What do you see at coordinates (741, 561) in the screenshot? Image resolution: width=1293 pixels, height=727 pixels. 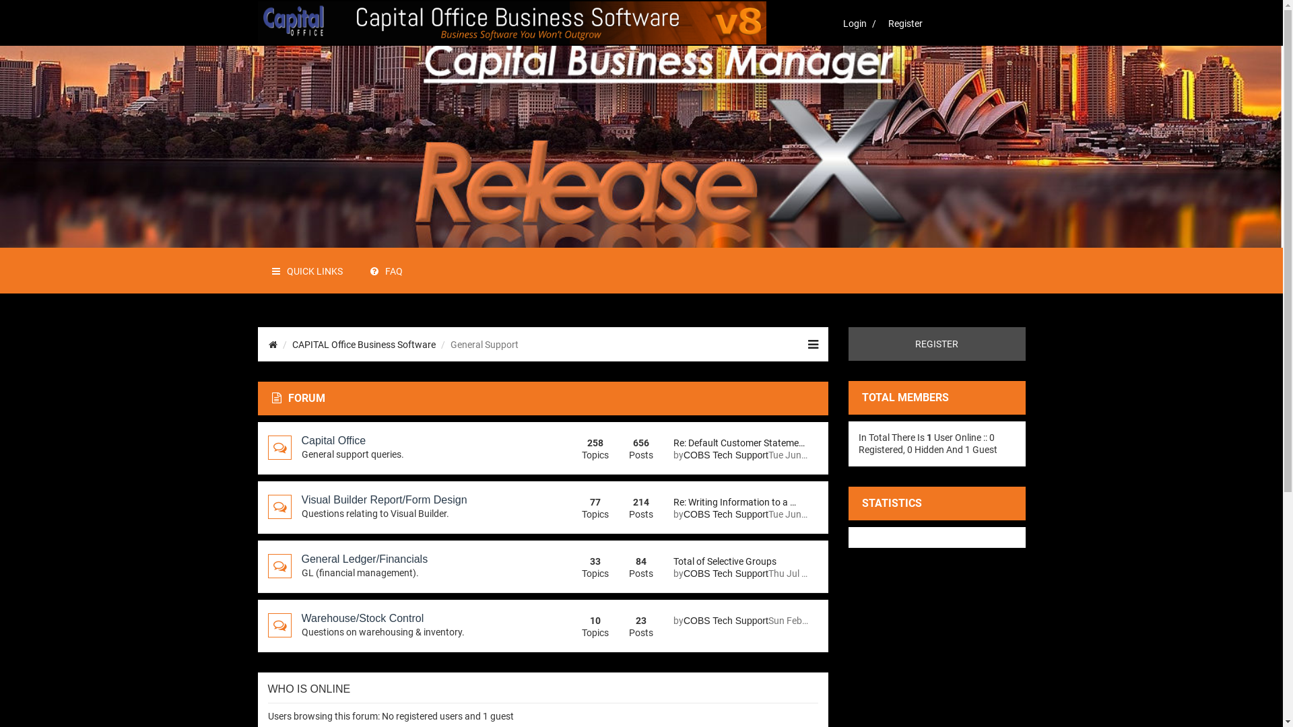 I see `Total of Selective Groups` at bounding box center [741, 561].